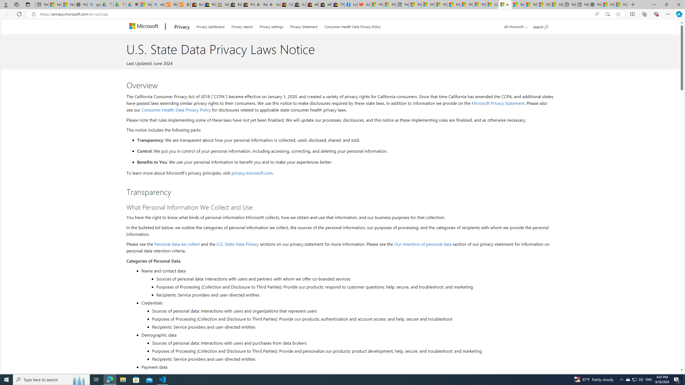 The image size is (685, 385). Describe the element at coordinates (304, 26) in the screenshot. I see `Privacy Statement` at that location.